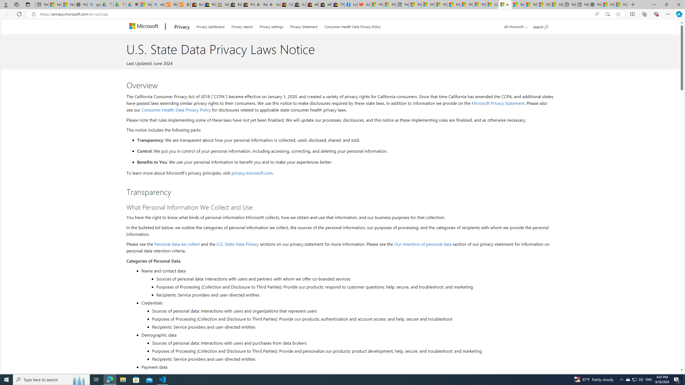 The image size is (685, 385). Describe the element at coordinates (304, 26) in the screenshot. I see `Privacy Statement` at that location.